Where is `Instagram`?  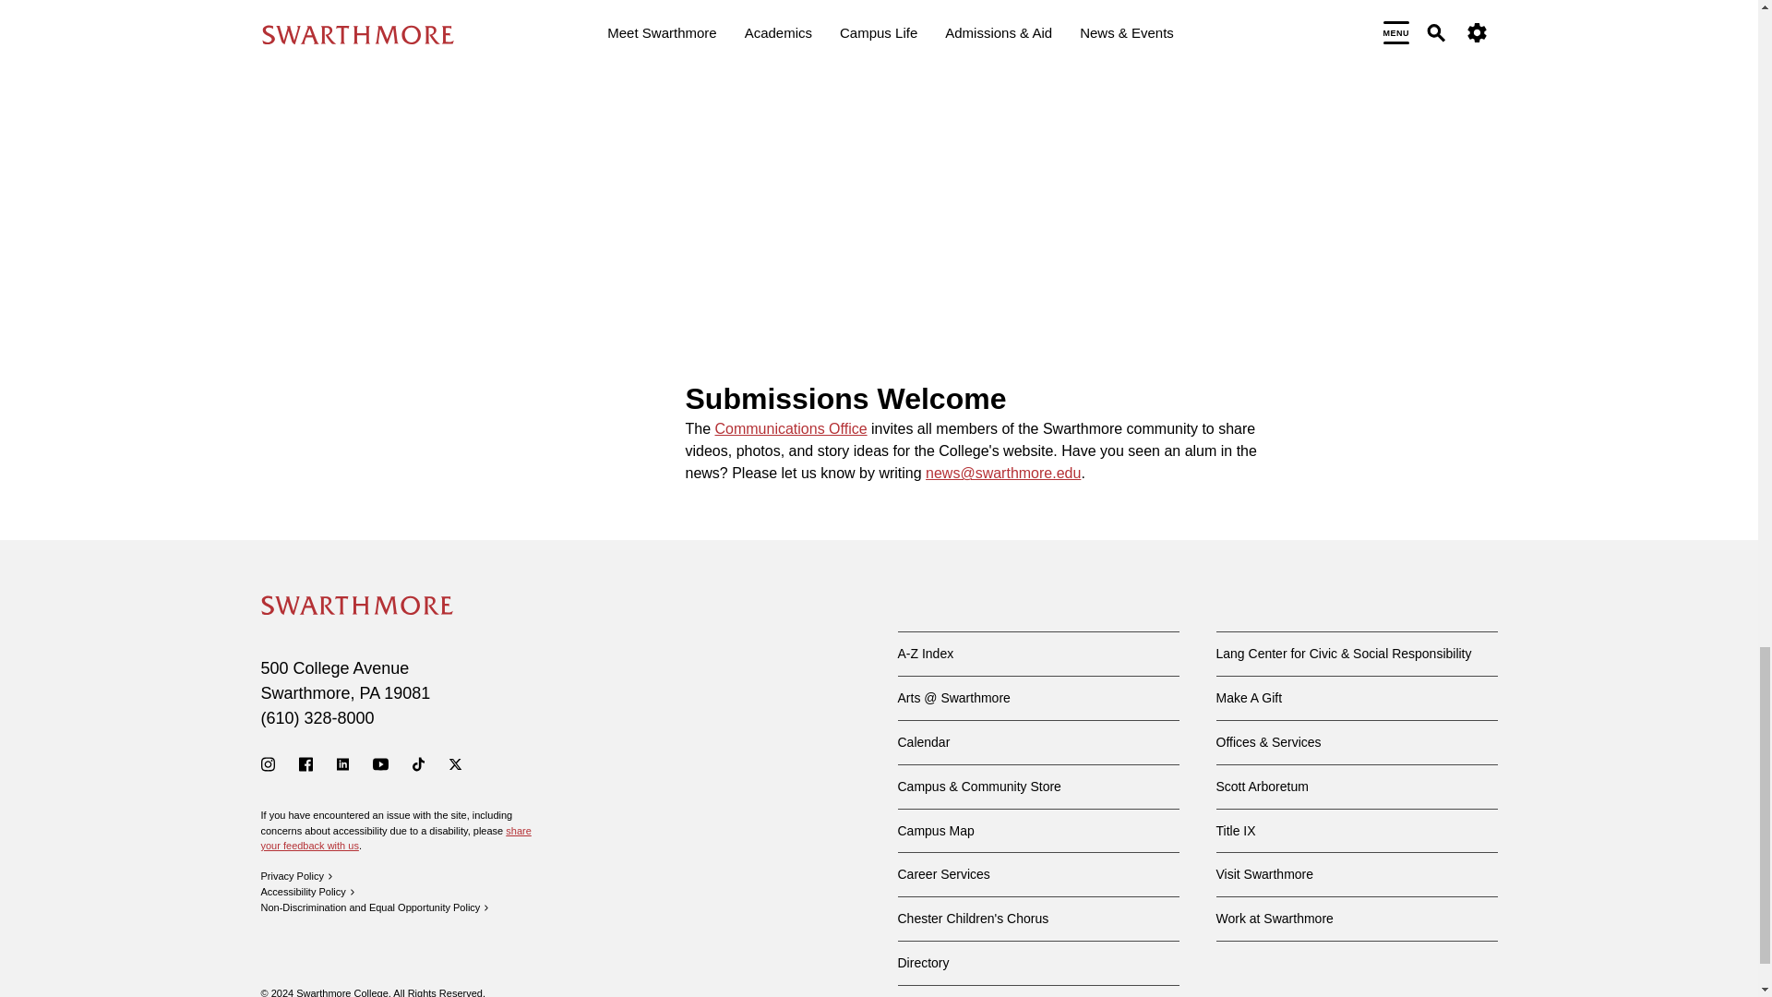
Instagram is located at coordinates (268, 763).